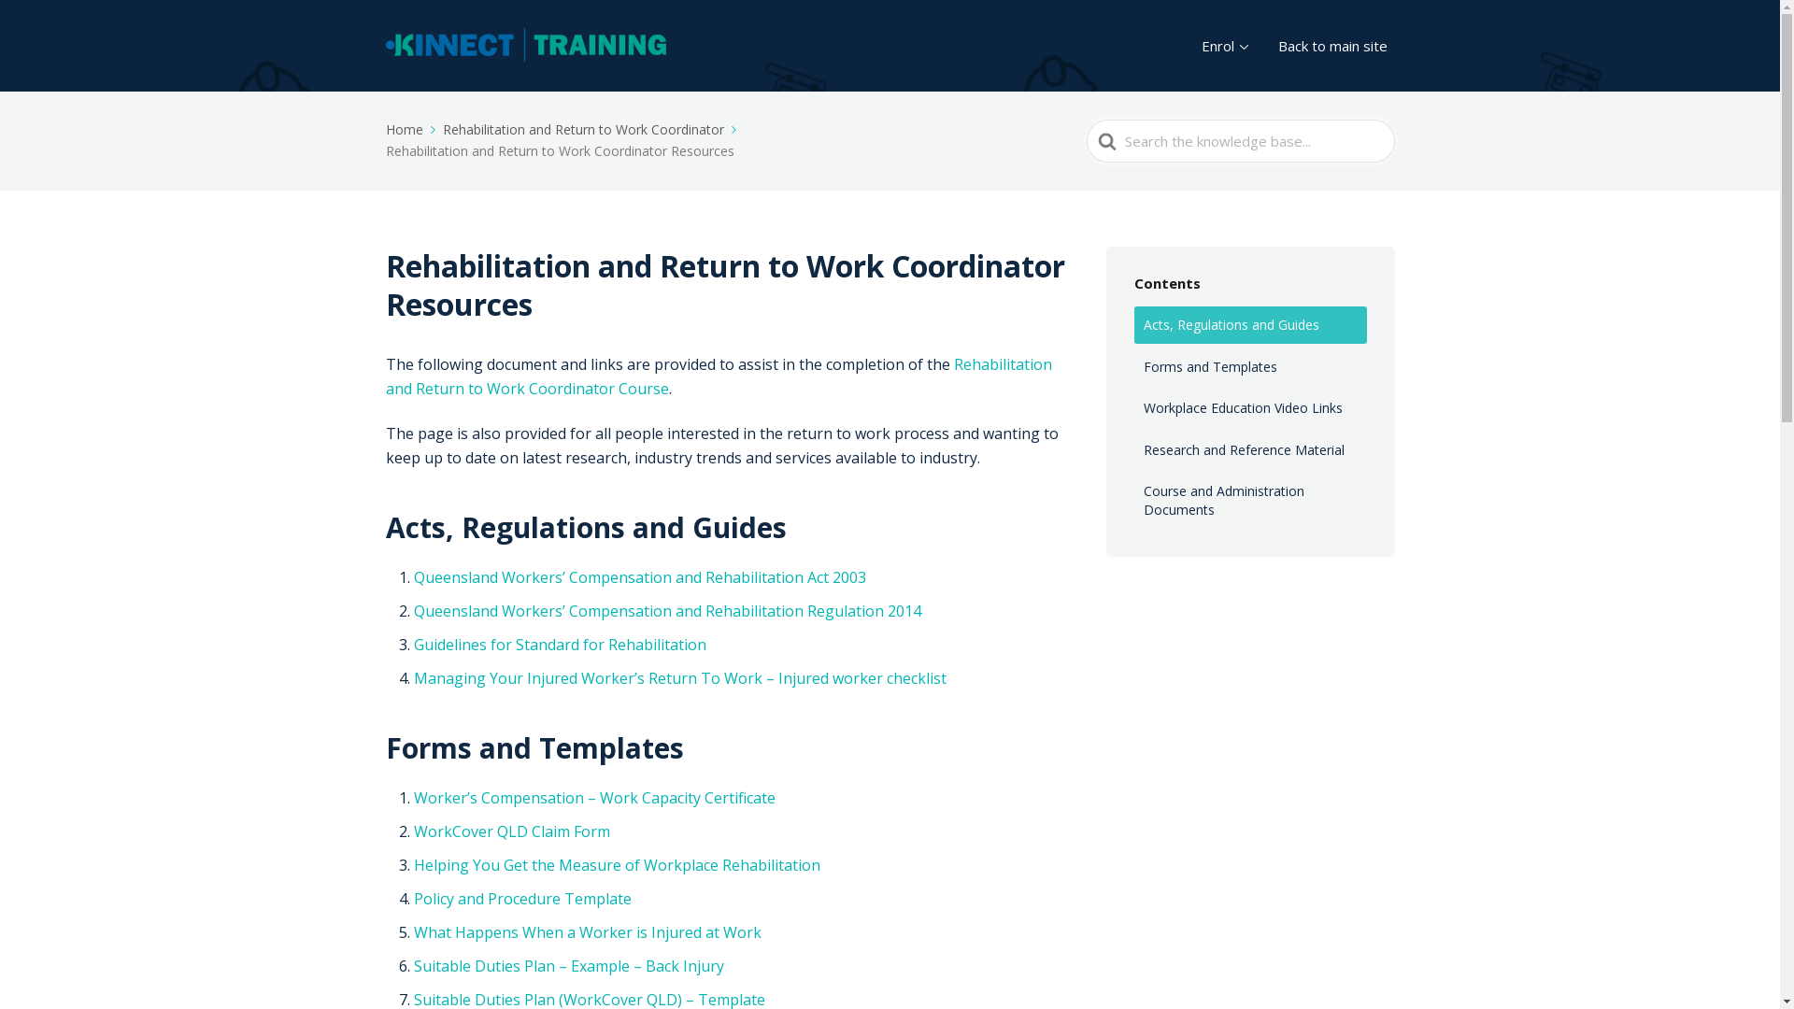  Describe the element at coordinates (1225, 47) in the screenshot. I see `Enrol` at that location.